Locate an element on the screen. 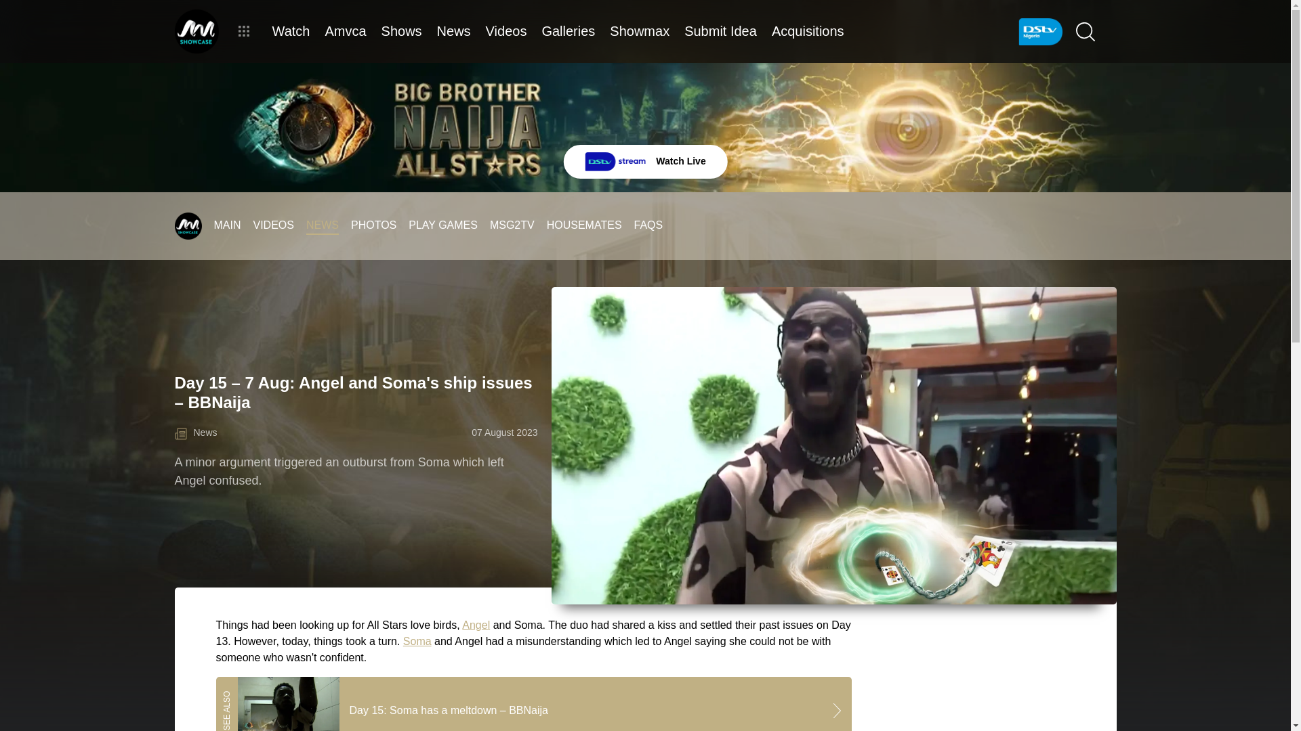  NEWS is located at coordinates (322, 225).